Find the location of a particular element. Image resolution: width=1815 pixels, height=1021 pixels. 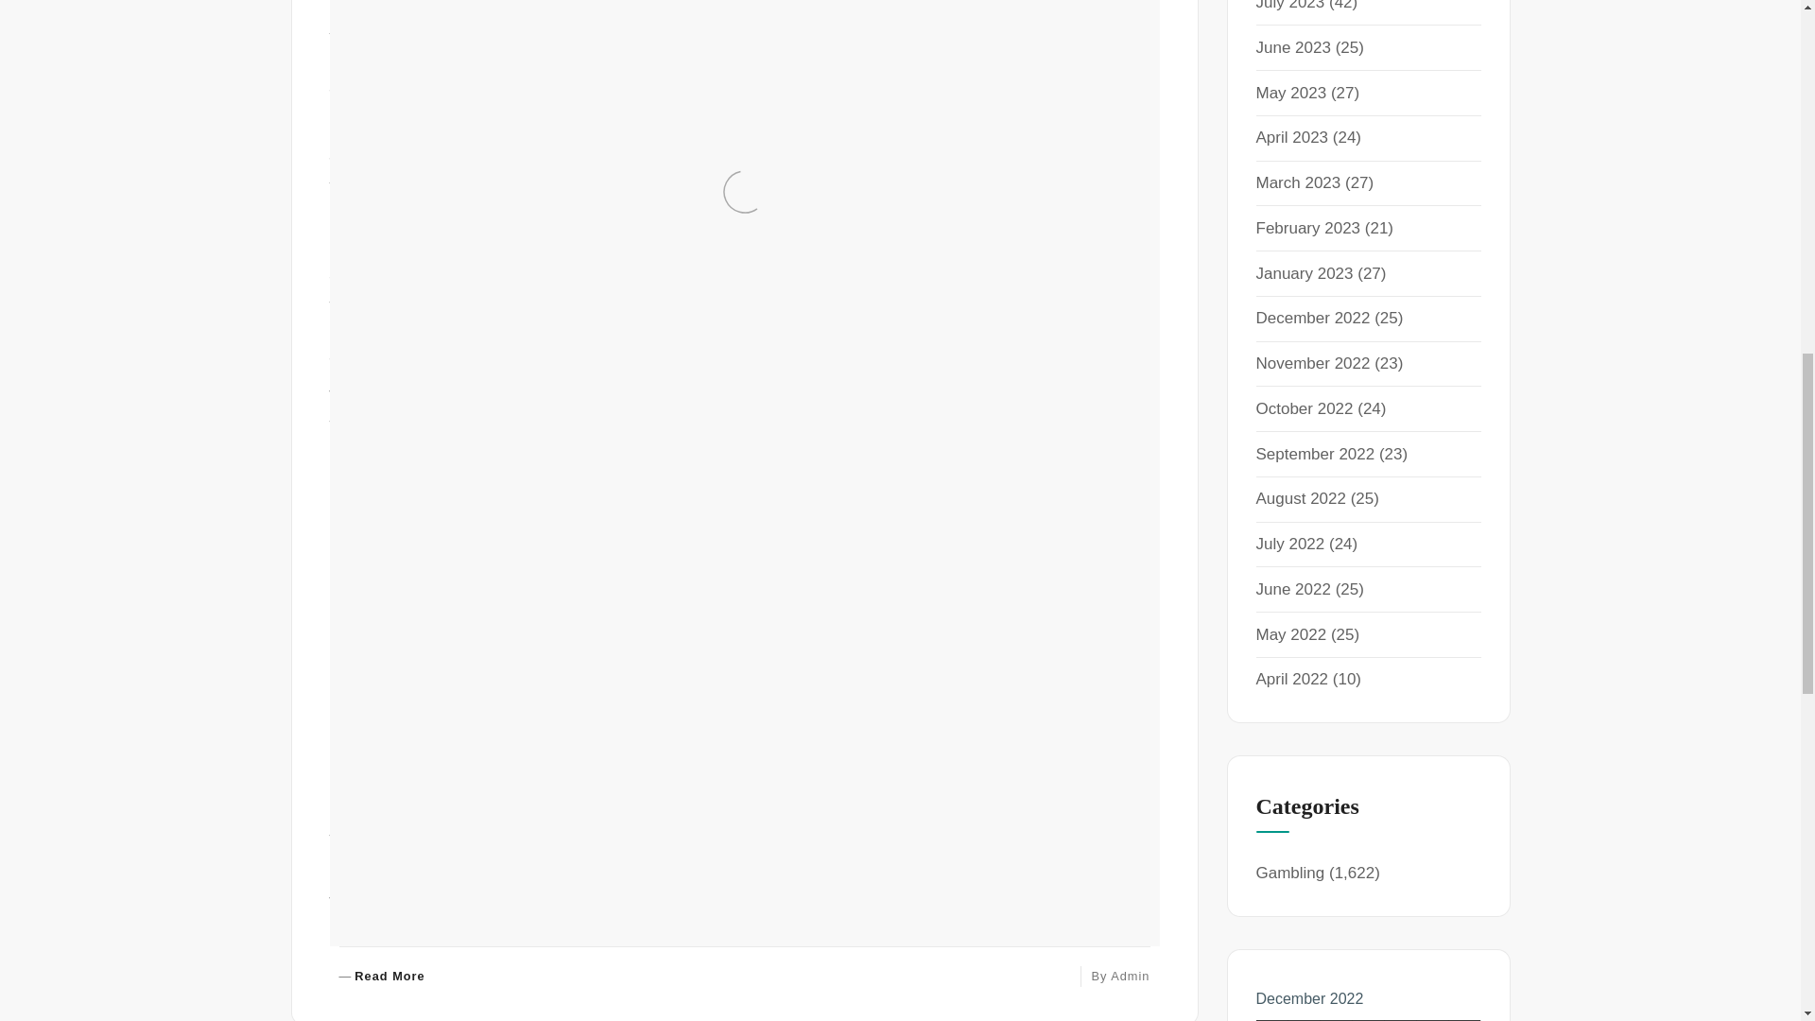

January 2023 is located at coordinates (1304, 273).